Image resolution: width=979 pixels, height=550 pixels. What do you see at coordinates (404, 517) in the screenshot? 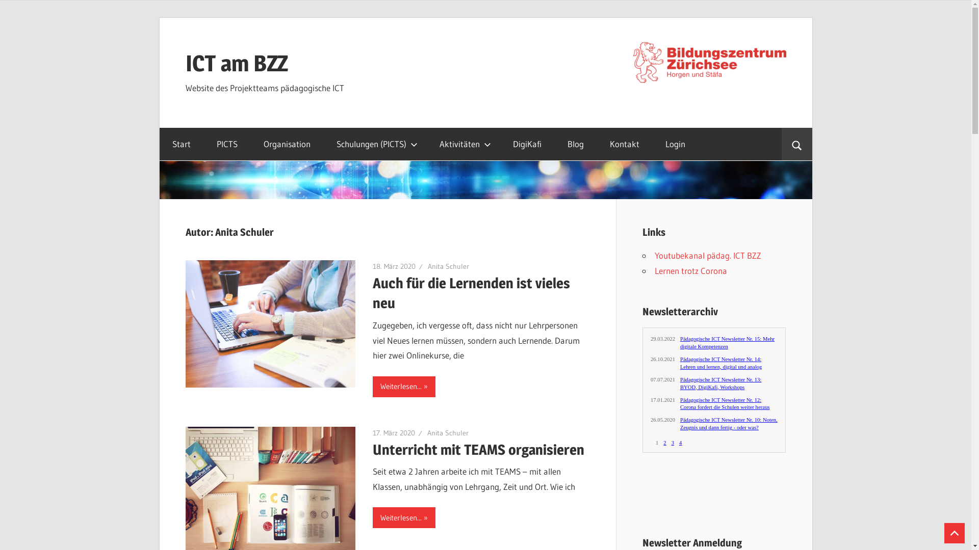
I see `Weiterlesen...` at bounding box center [404, 517].